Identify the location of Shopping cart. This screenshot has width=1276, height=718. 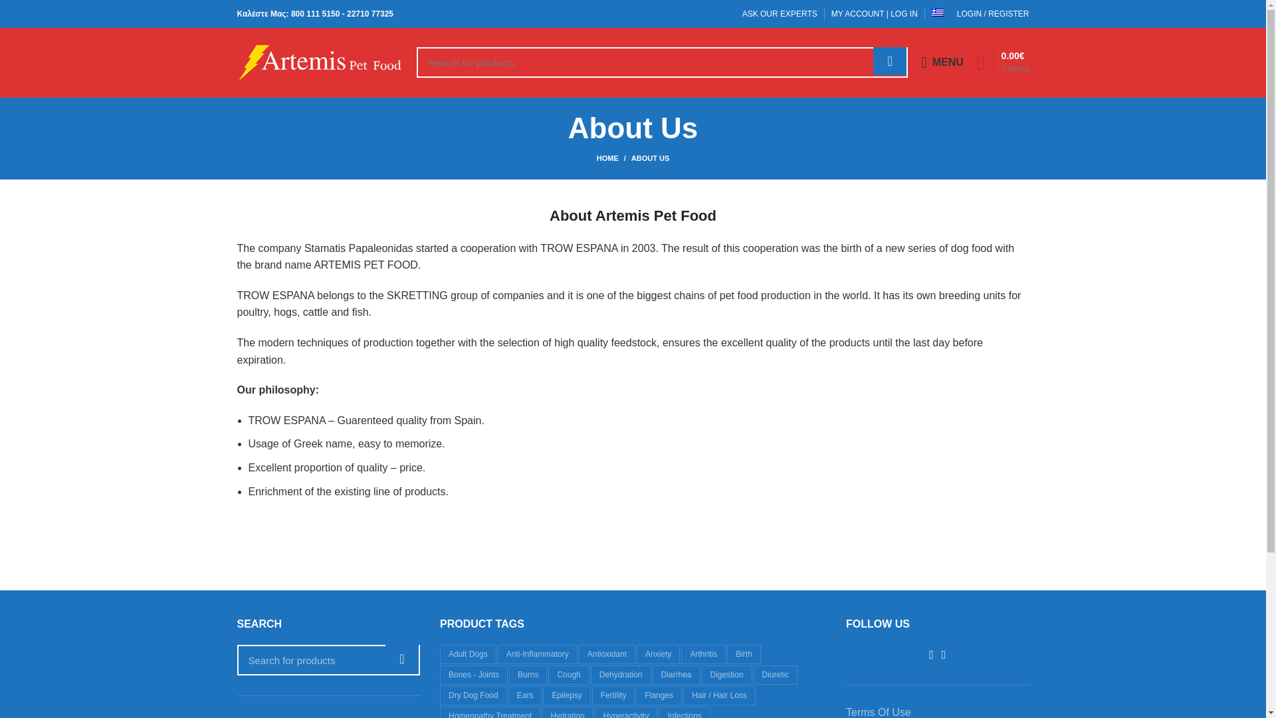
(1003, 62).